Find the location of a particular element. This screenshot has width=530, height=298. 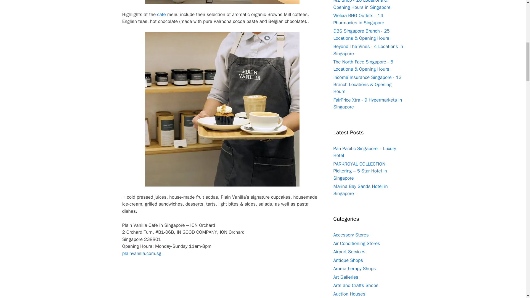

plainvanilla.com.sg is located at coordinates (141, 253).